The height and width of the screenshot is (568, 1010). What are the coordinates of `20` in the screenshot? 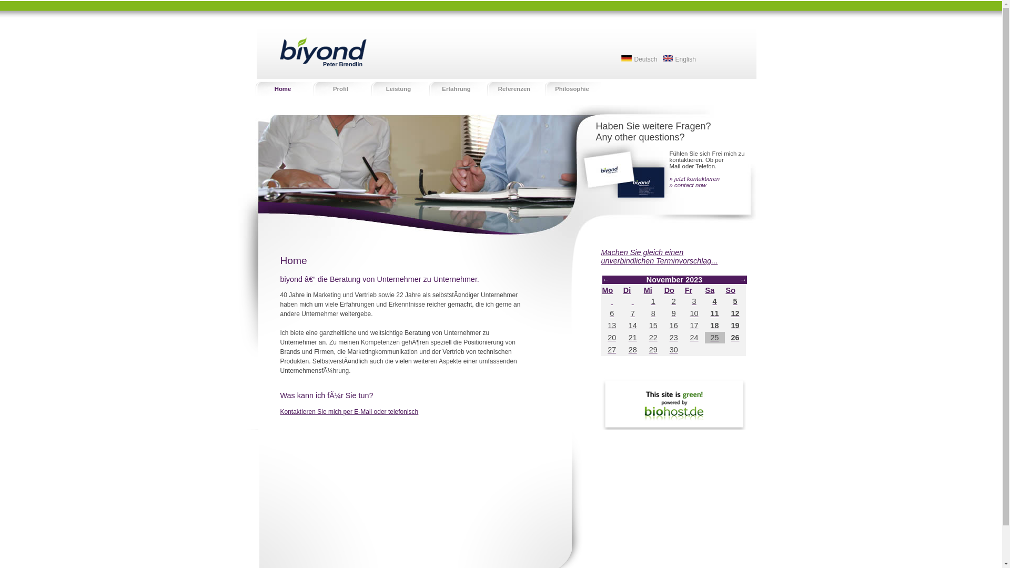 It's located at (612, 338).